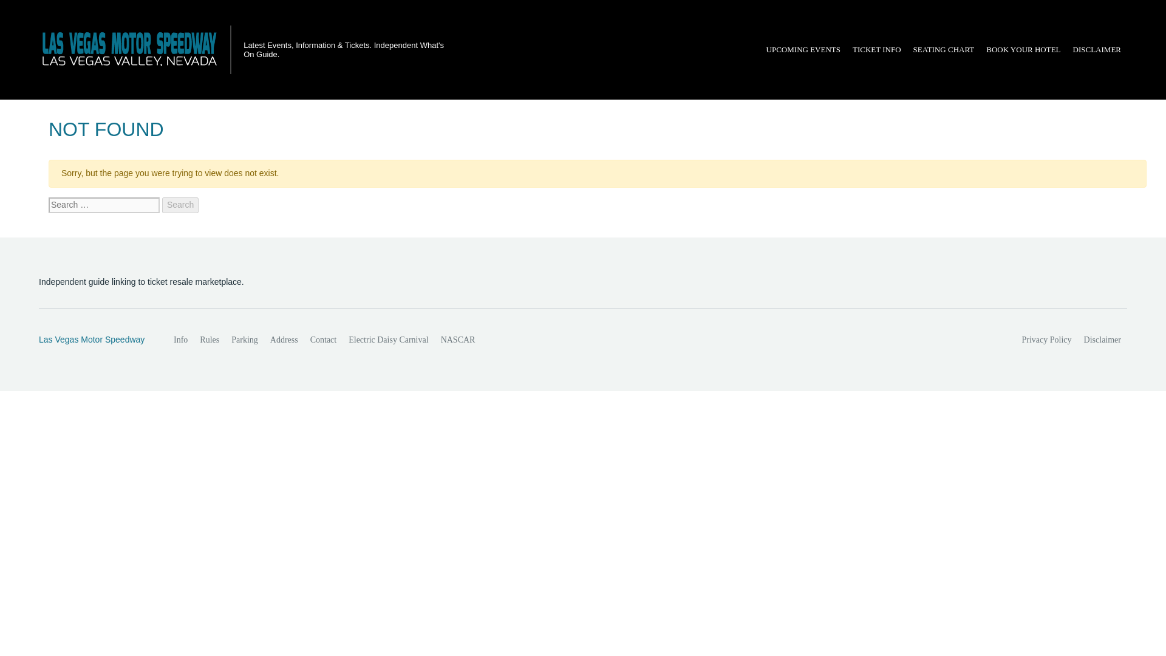 This screenshot has width=1166, height=656. I want to click on Contact, so click(323, 340).